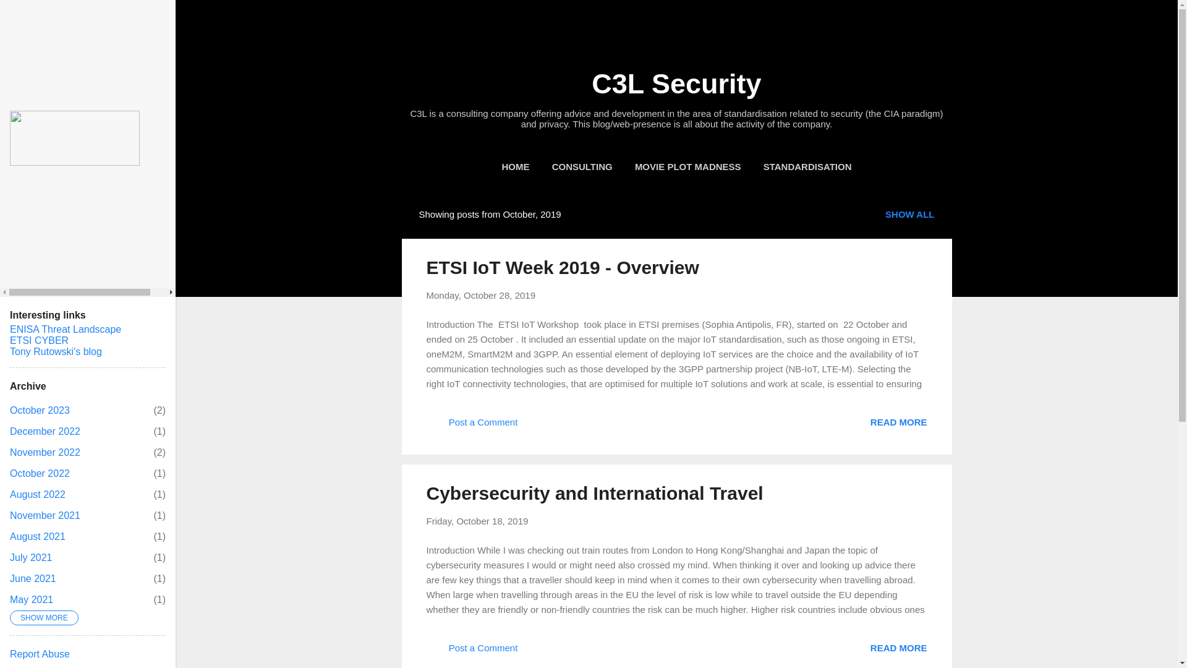 This screenshot has width=1187, height=668. I want to click on Friday, October 18, 2019, so click(481, 295).